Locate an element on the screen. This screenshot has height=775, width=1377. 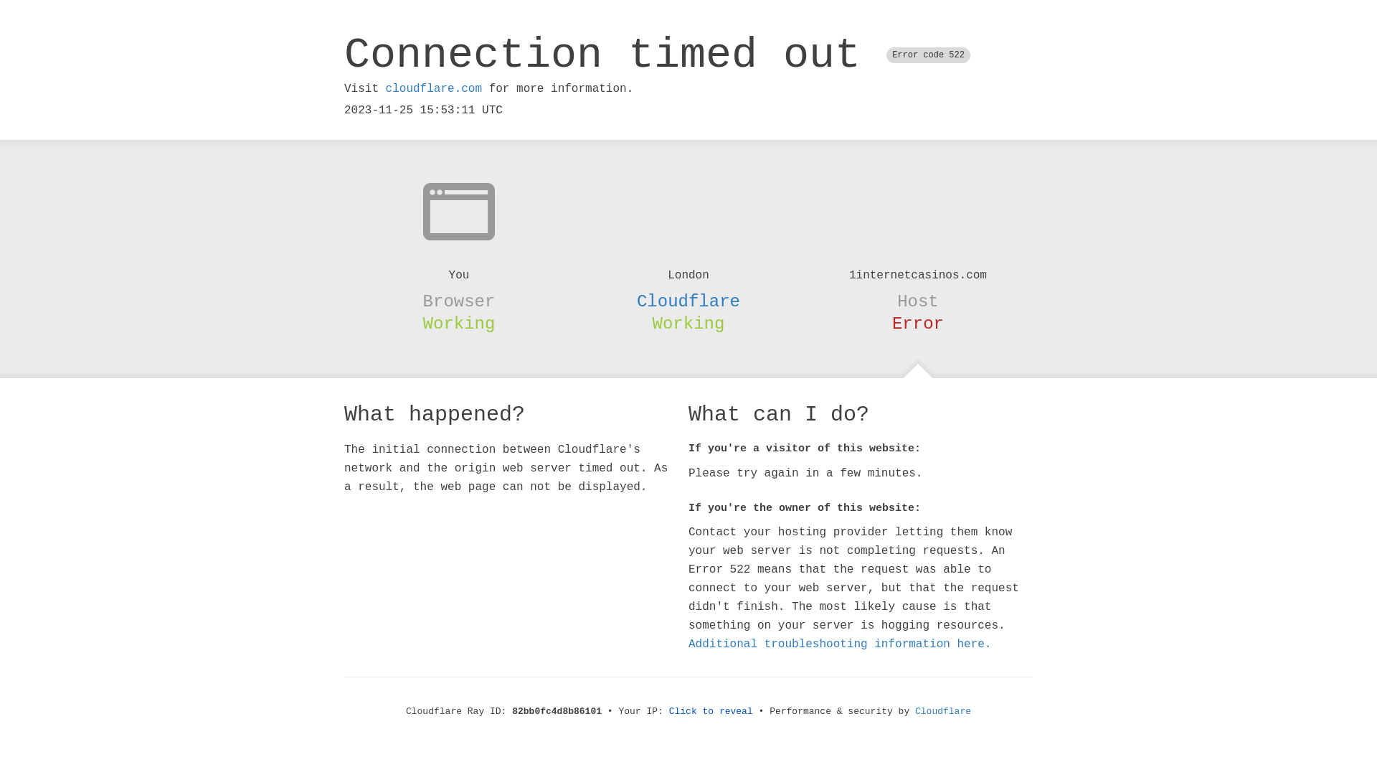
cloudflare.com is located at coordinates (434, 89).